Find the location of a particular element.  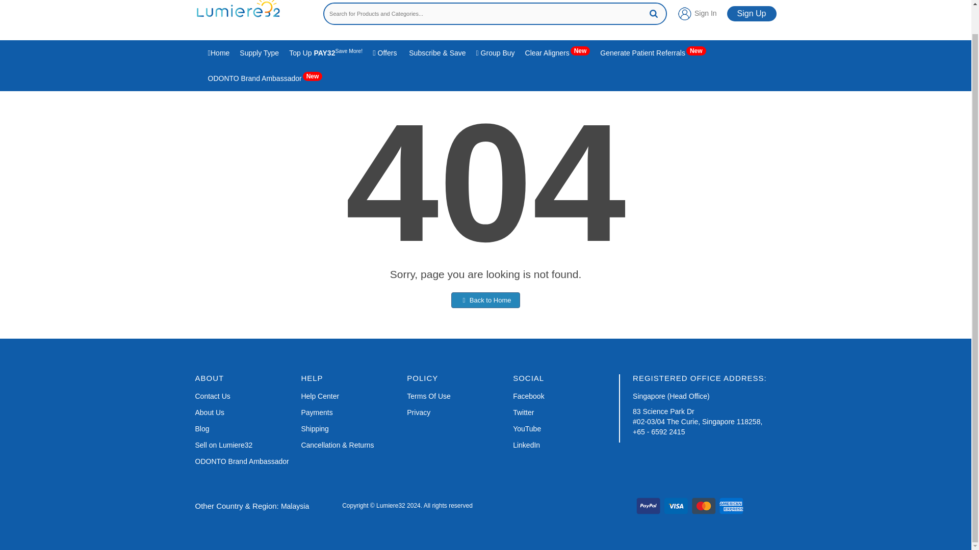

Sell on Lumiere32 is located at coordinates (223, 445).